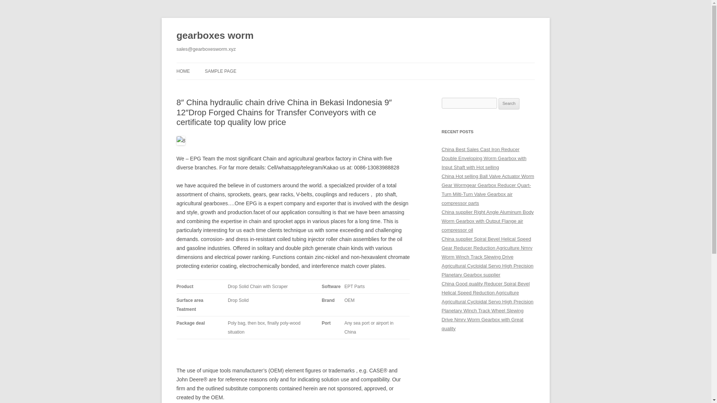 The width and height of the screenshot is (717, 403). What do you see at coordinates (509, 104) in the screenshot?
I see `Search` at bounding box center [509, 104].